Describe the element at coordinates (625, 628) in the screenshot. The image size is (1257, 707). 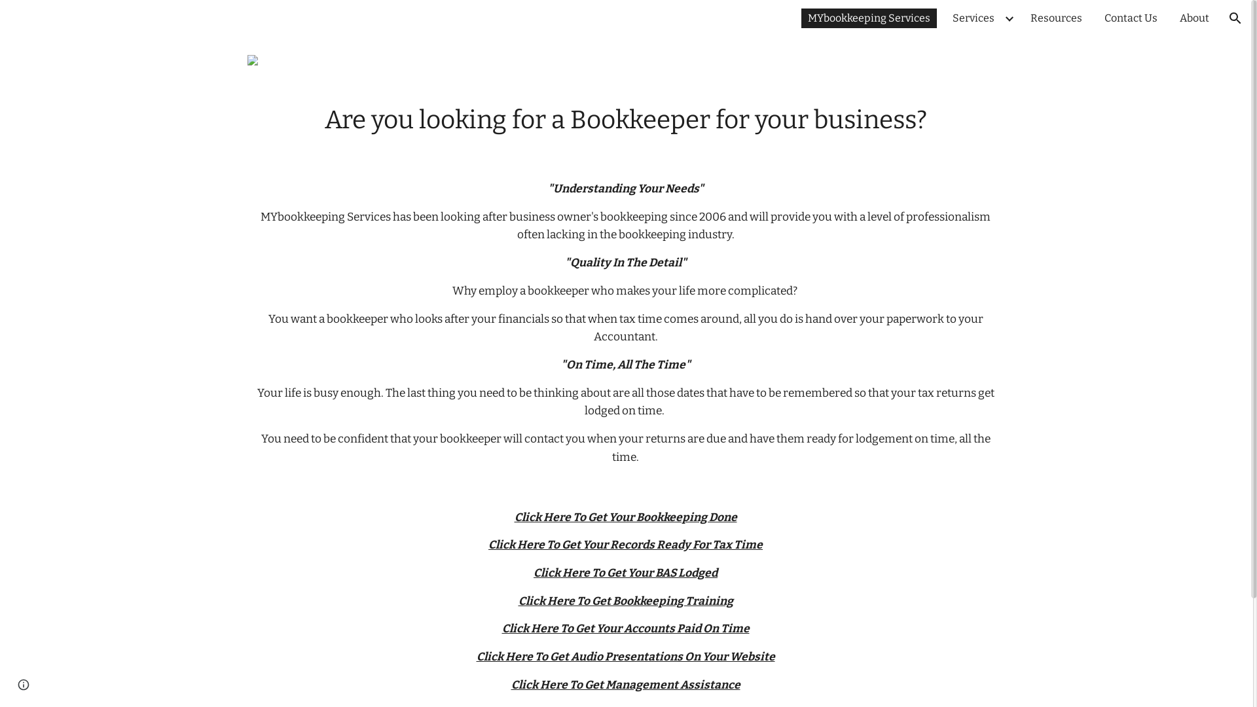
I see `Click Here To Get Your Accounts Paid On Time` at that location.